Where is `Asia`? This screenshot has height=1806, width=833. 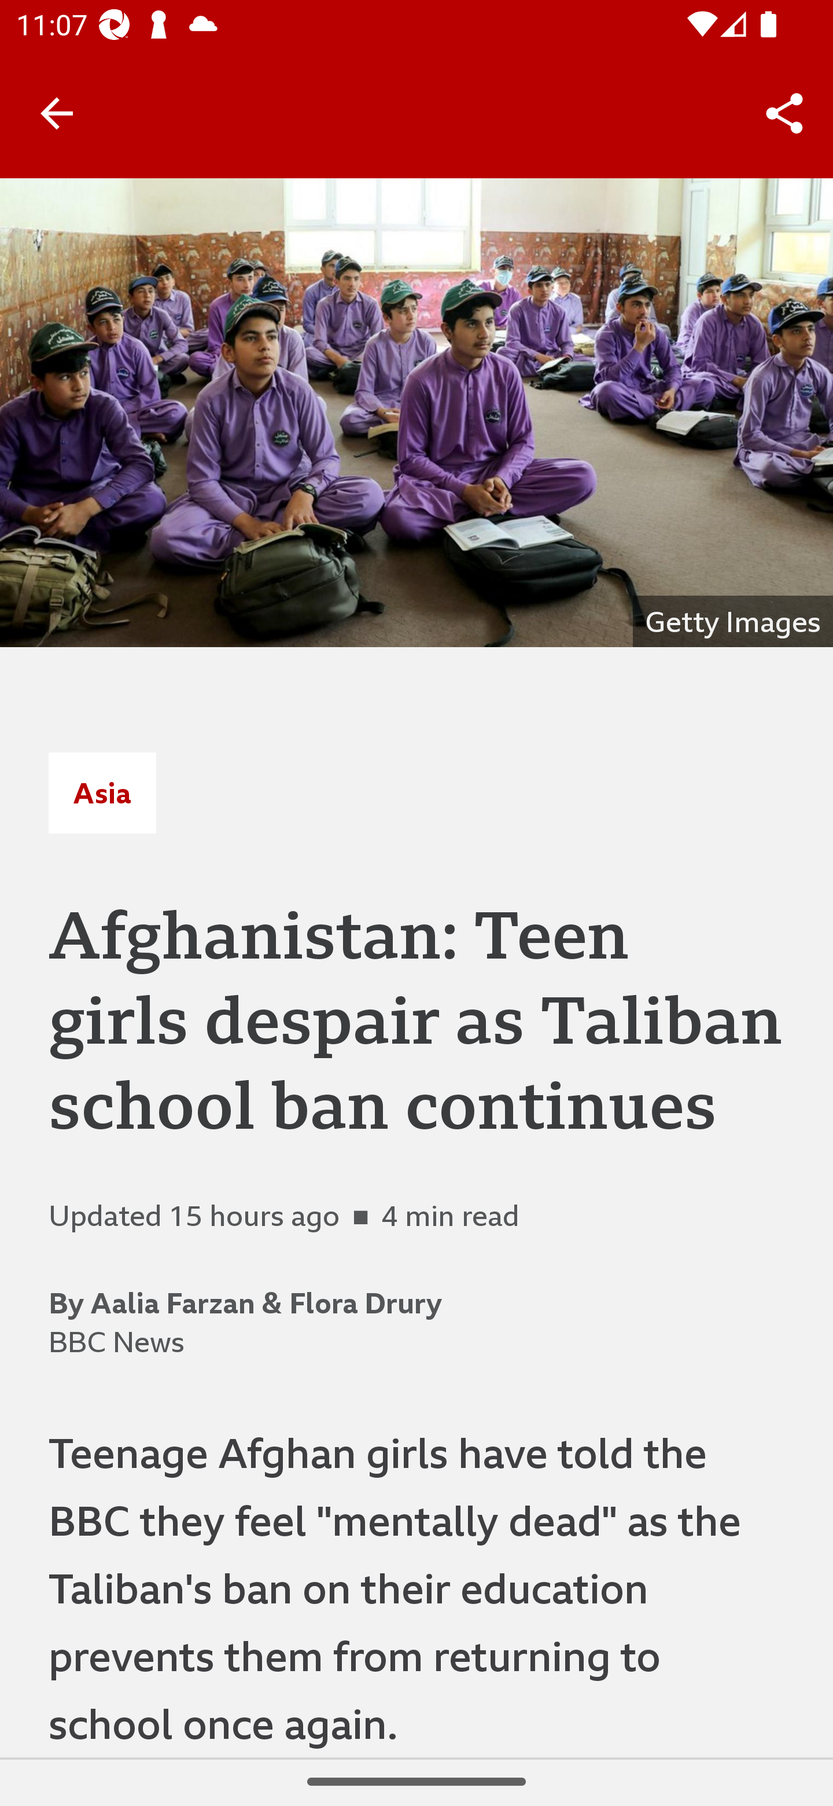
Asia is located at coordinates (102, 792).